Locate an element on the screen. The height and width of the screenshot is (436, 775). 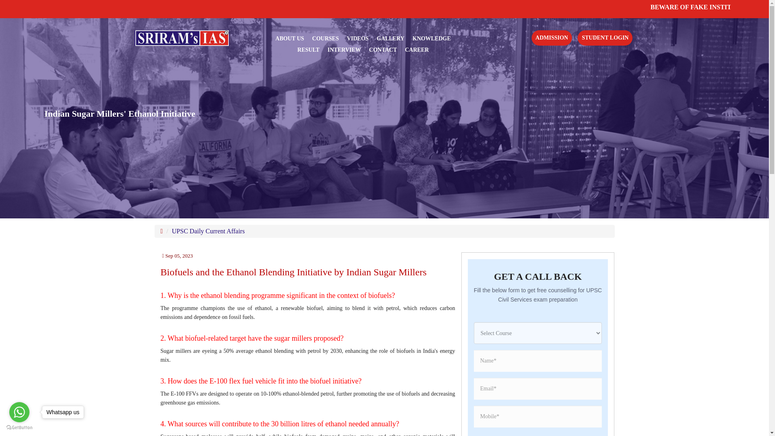
STUDENT LOGIN is located at coordinates (605, 38).